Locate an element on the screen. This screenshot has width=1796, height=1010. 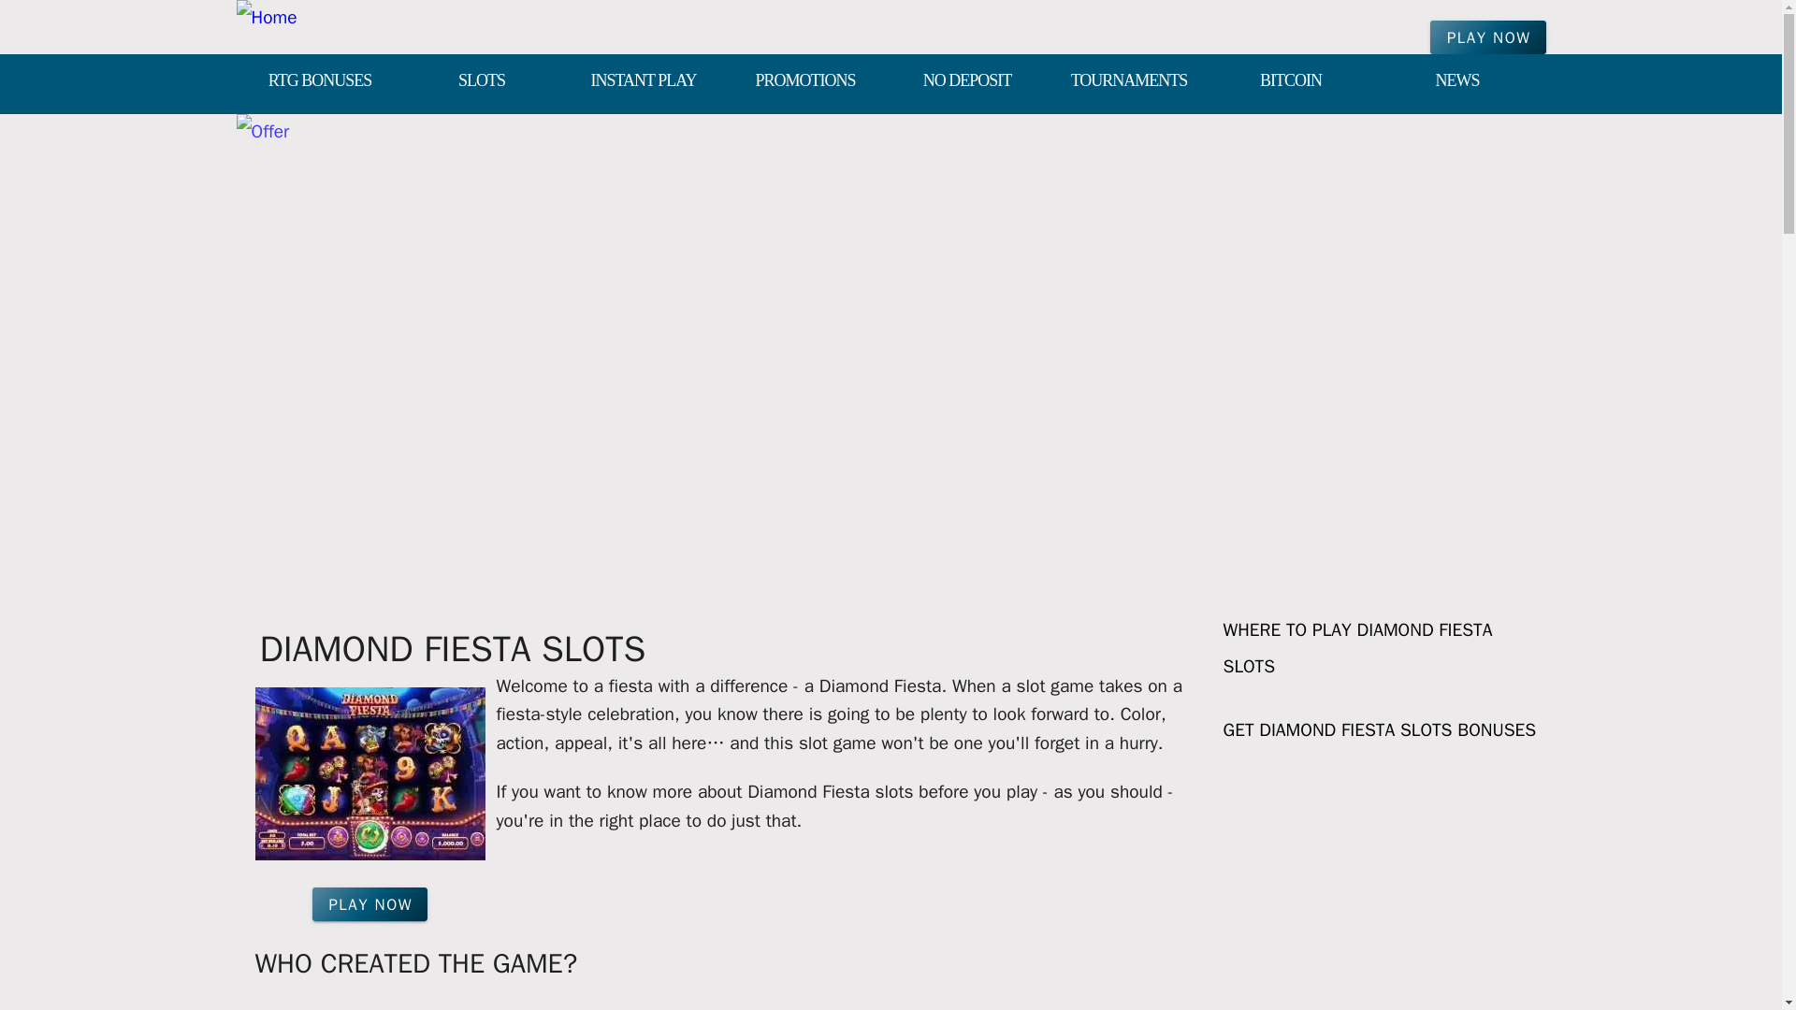
PLAY NOW is located at coordinates (1487, 37).